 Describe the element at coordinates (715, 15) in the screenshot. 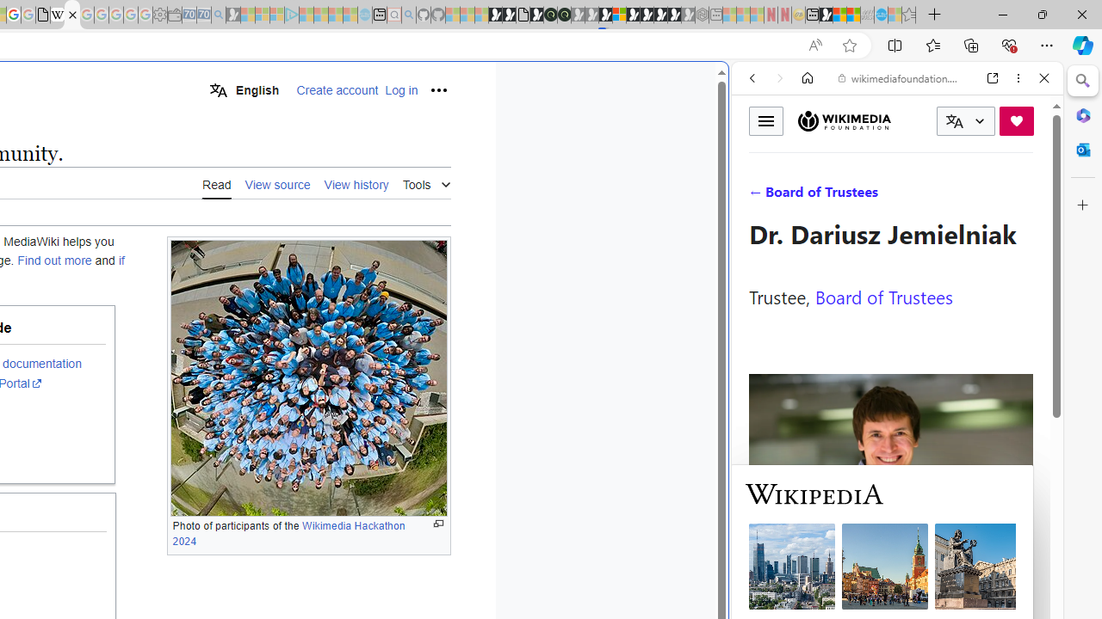

I see `New tab - Sleeping` at that location.